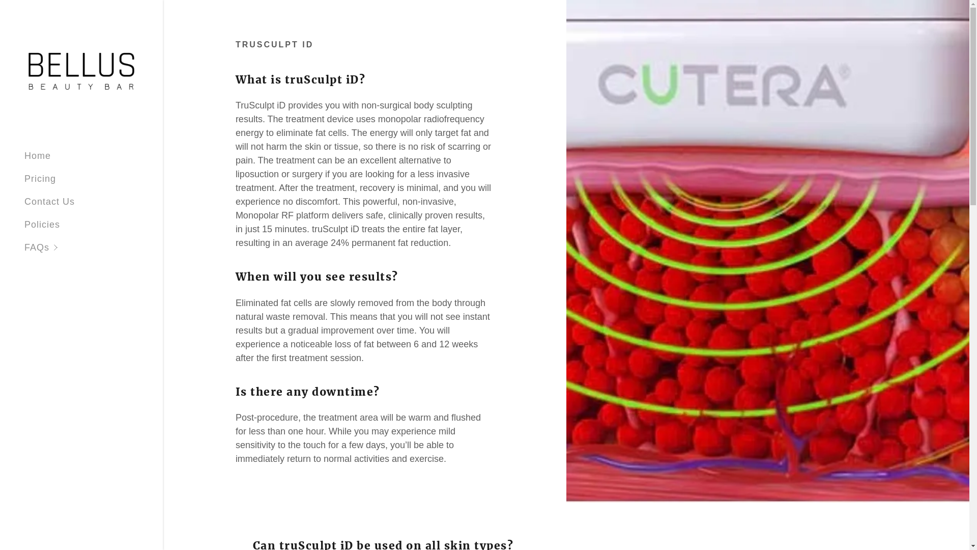 The width and height of the screenshot is (977, 550). What do you see at coordinates (38, 156) in the screenshot?
I see `Home` at bounding box center [38, 156].